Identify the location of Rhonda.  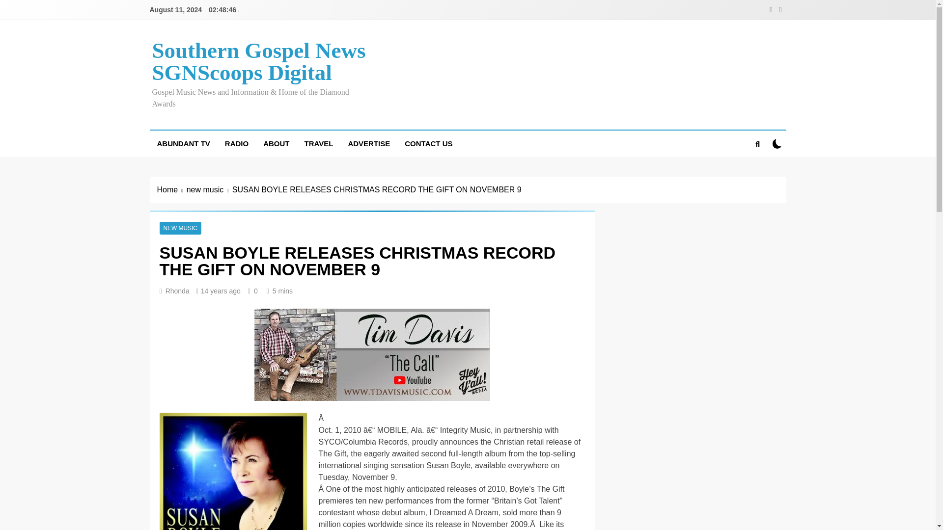
(177, 291).